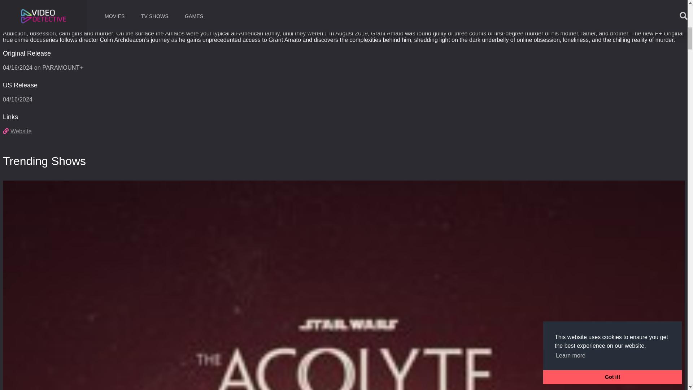 Image resolution: width=693 pixels, height=390 pixels. What do you see at coordinates (17, 6) in the screenshot?
I see `OVERVIEW` at bounding box center [17, 6].